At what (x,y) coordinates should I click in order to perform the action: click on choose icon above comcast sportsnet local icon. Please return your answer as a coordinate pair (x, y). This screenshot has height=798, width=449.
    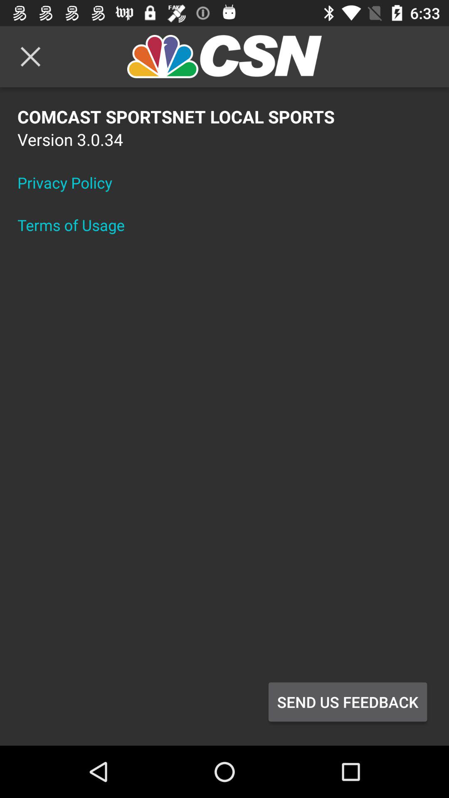
    Looking at the image, I should click on (30, 57).